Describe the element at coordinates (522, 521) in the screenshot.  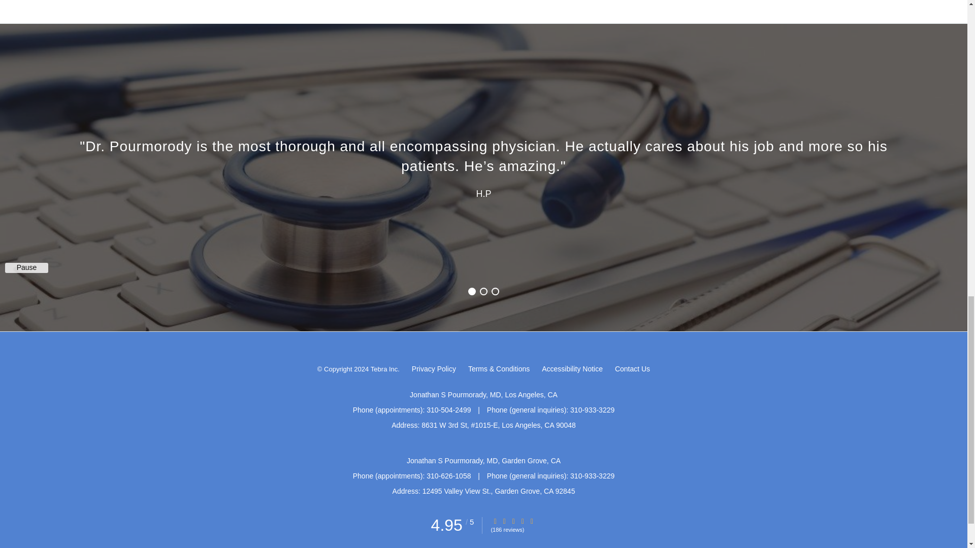
I see `Star Rating` at that location.